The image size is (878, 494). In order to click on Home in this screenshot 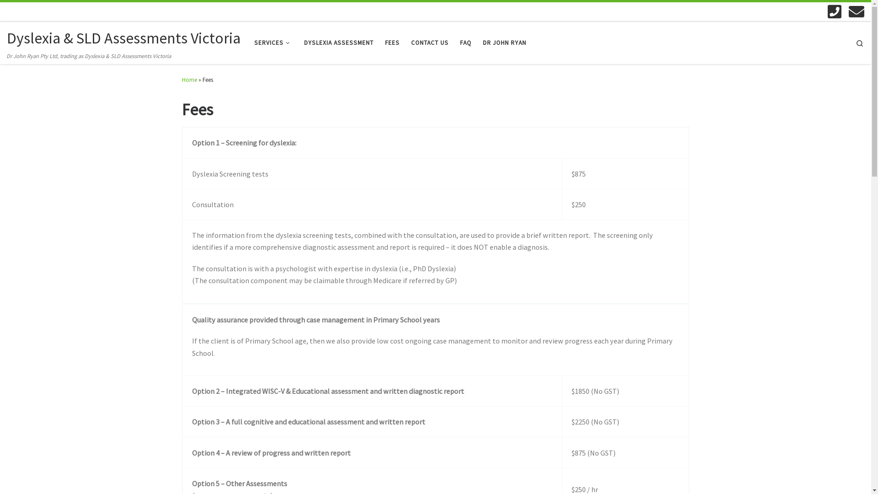, I will do `click(189, 80)`.